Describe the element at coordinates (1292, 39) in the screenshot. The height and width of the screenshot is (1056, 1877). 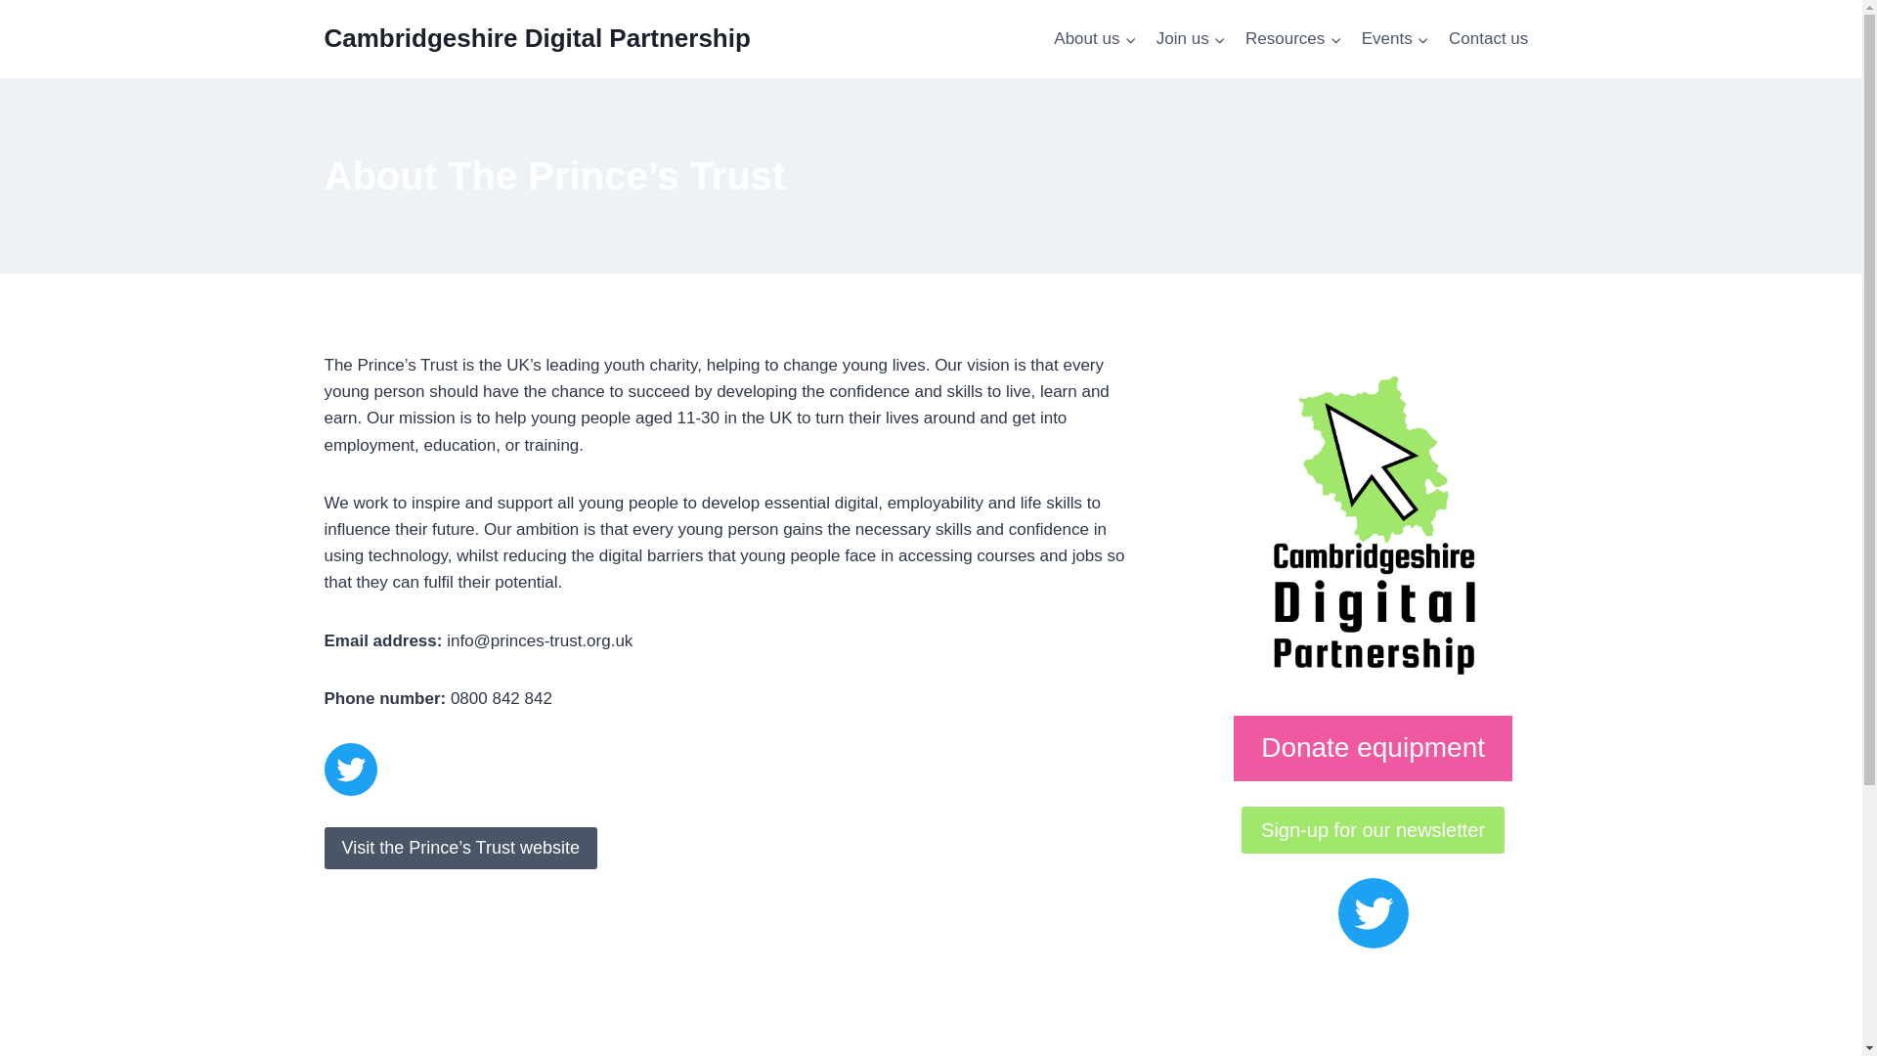
I see `Resources` at that location.